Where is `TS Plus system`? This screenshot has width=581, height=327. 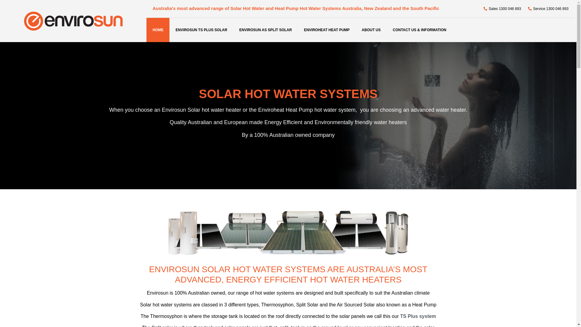
TS Plus system is located at coordinates (418, 316).